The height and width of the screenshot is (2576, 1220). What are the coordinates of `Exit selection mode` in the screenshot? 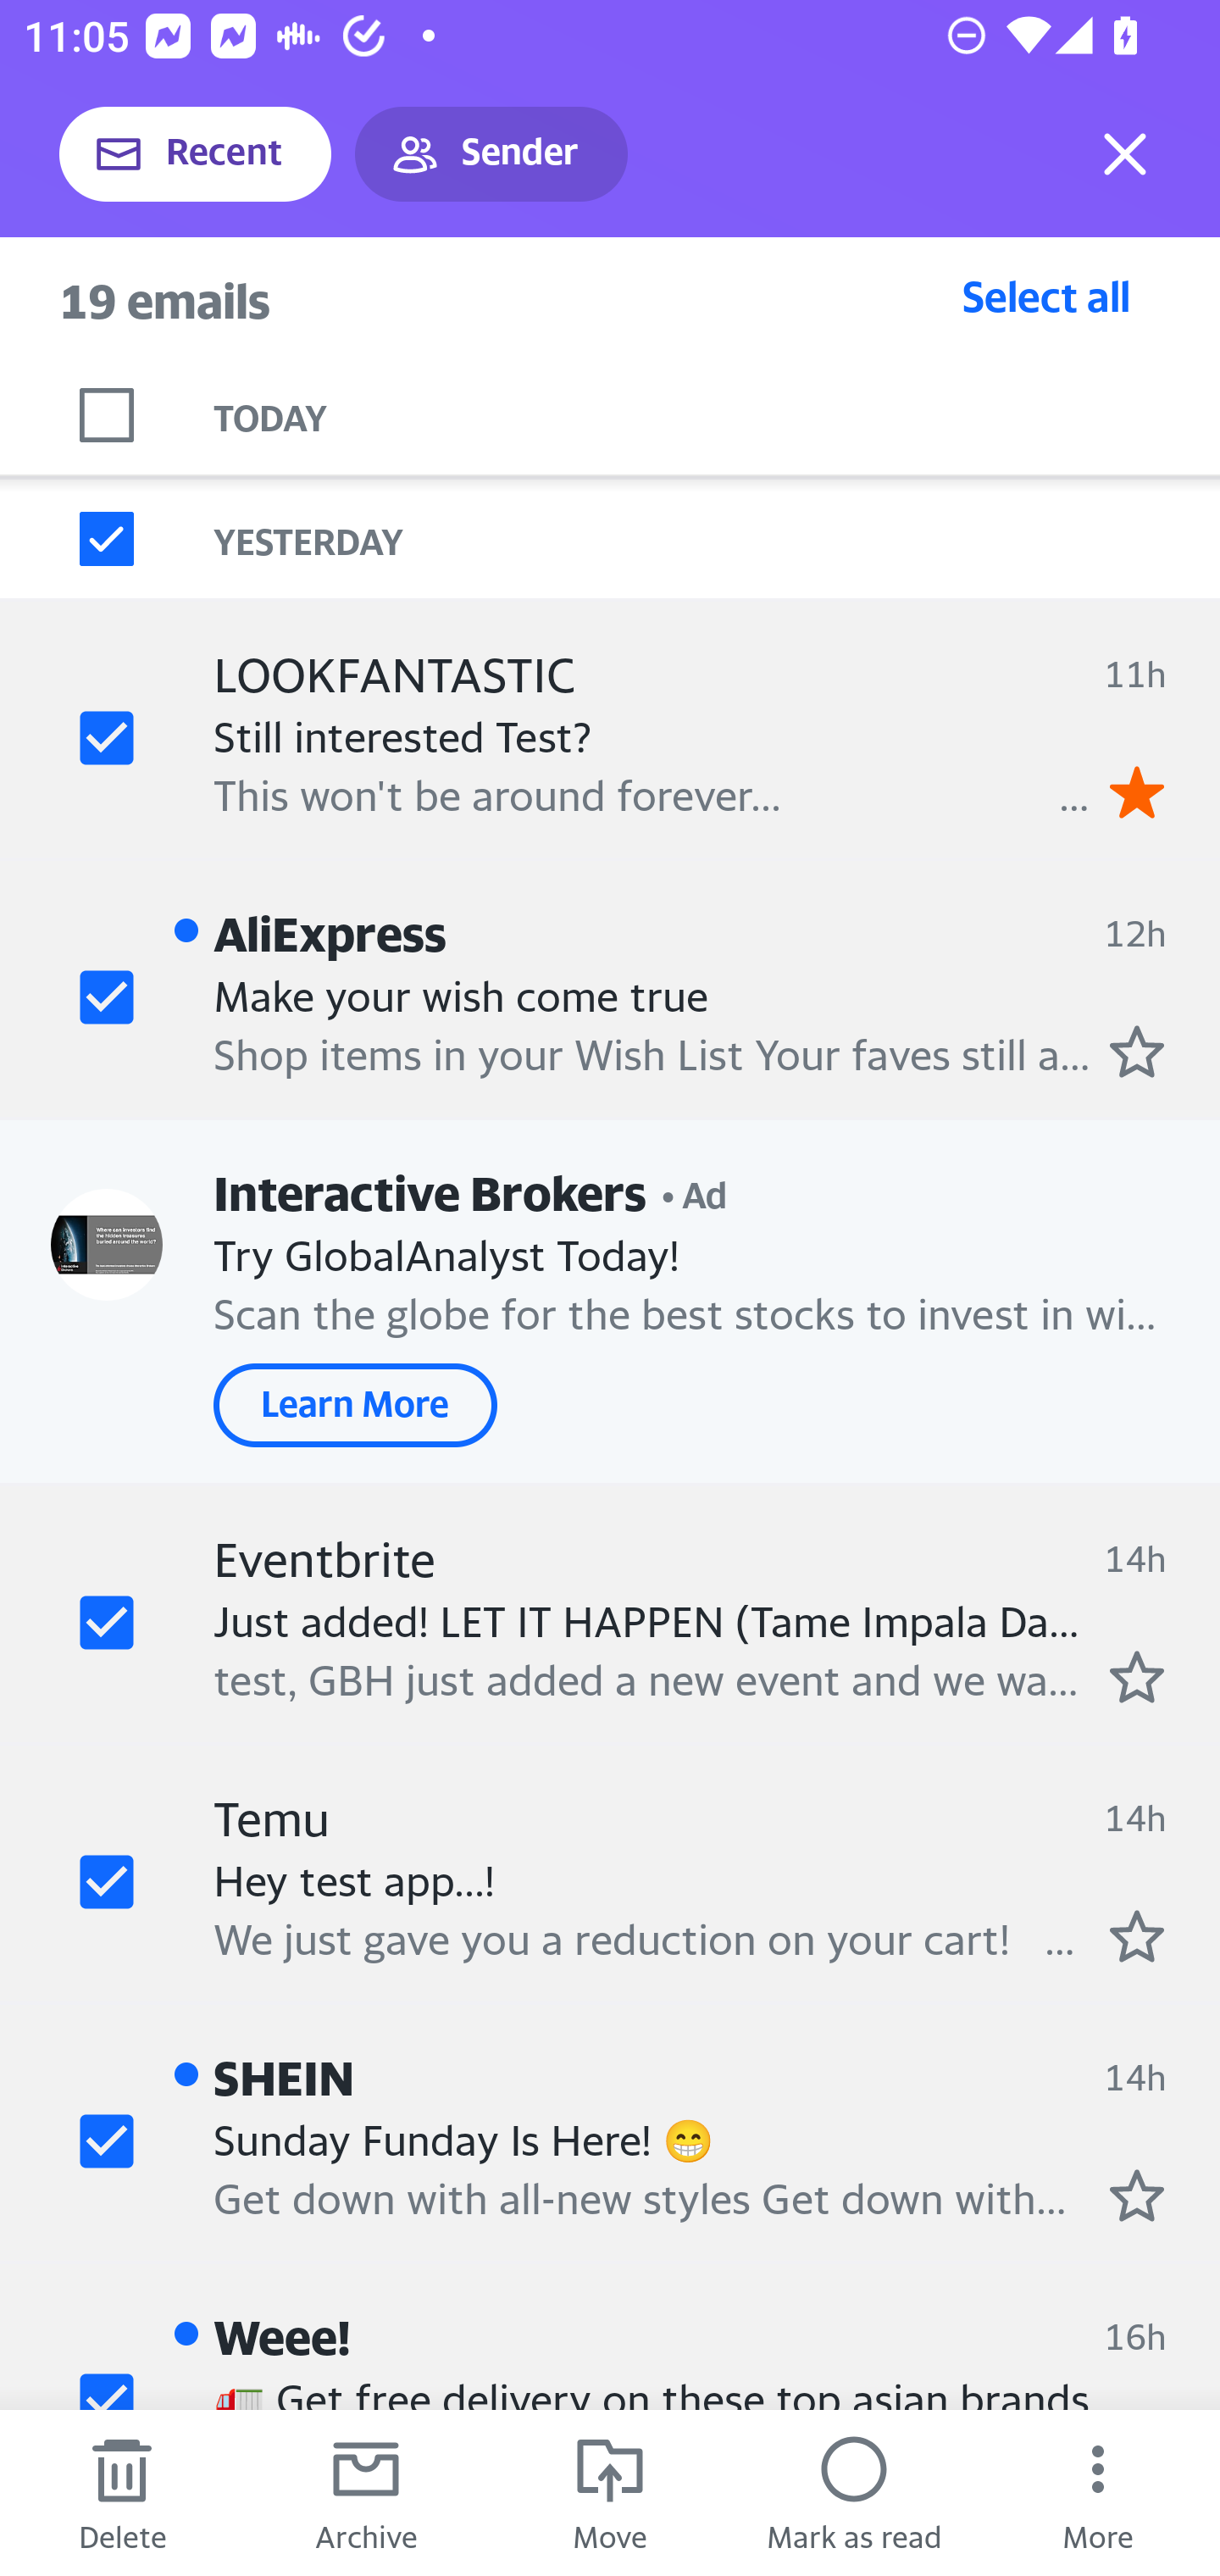 It's located at (1125, 154).